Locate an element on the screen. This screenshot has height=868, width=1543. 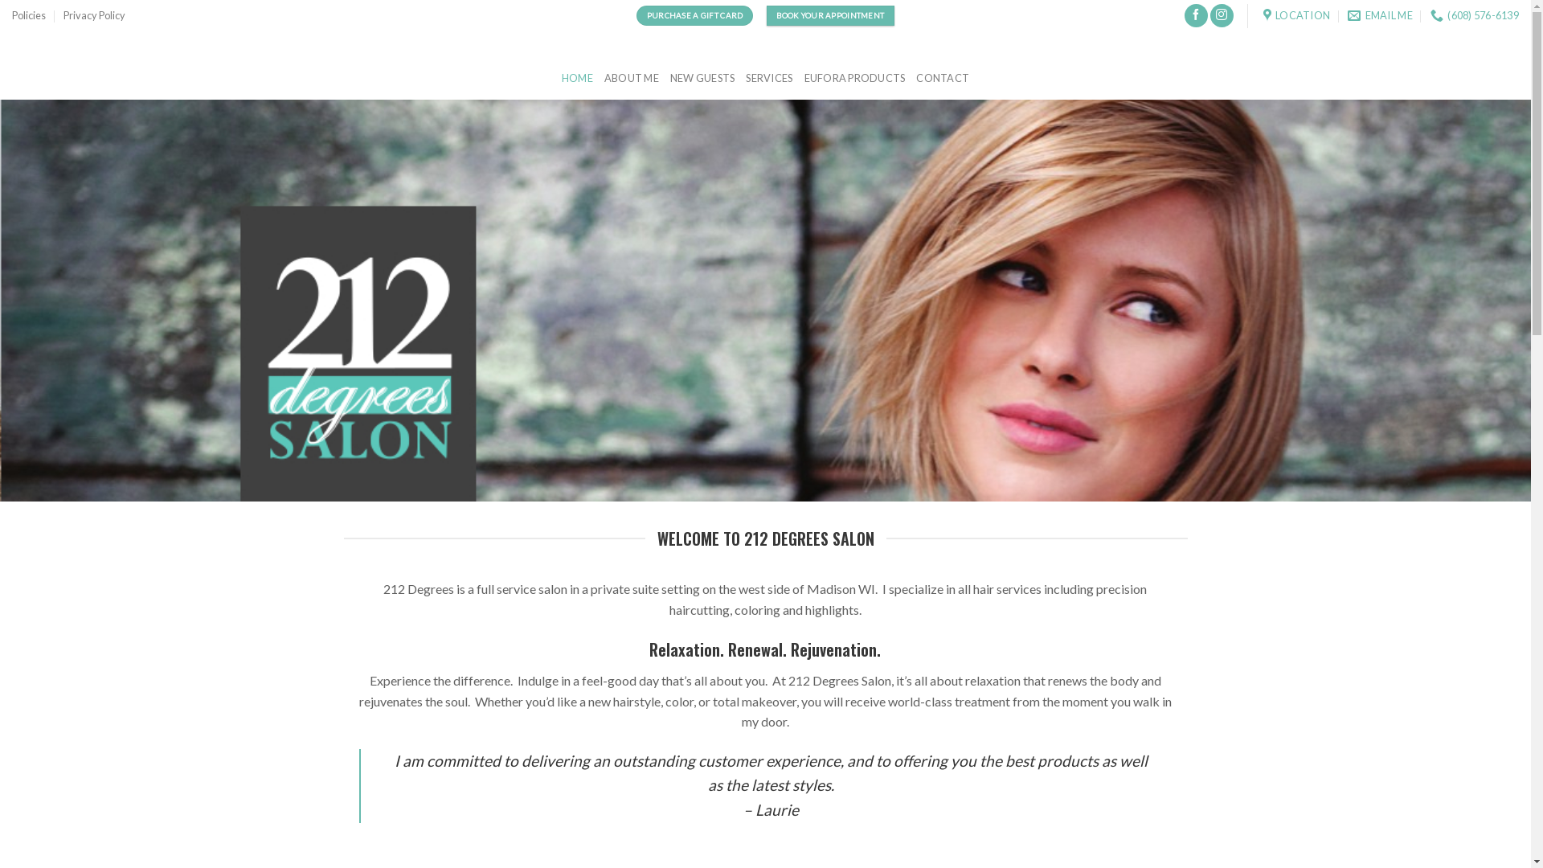
212 Degrees Salon - Hair Salon | Madison WI is located at coordinates (24, 43).